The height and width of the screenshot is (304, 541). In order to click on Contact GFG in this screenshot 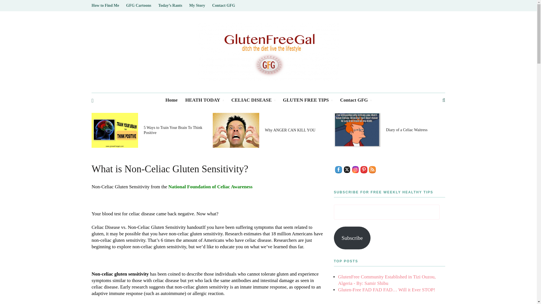, I will do `click(223, 6)`.